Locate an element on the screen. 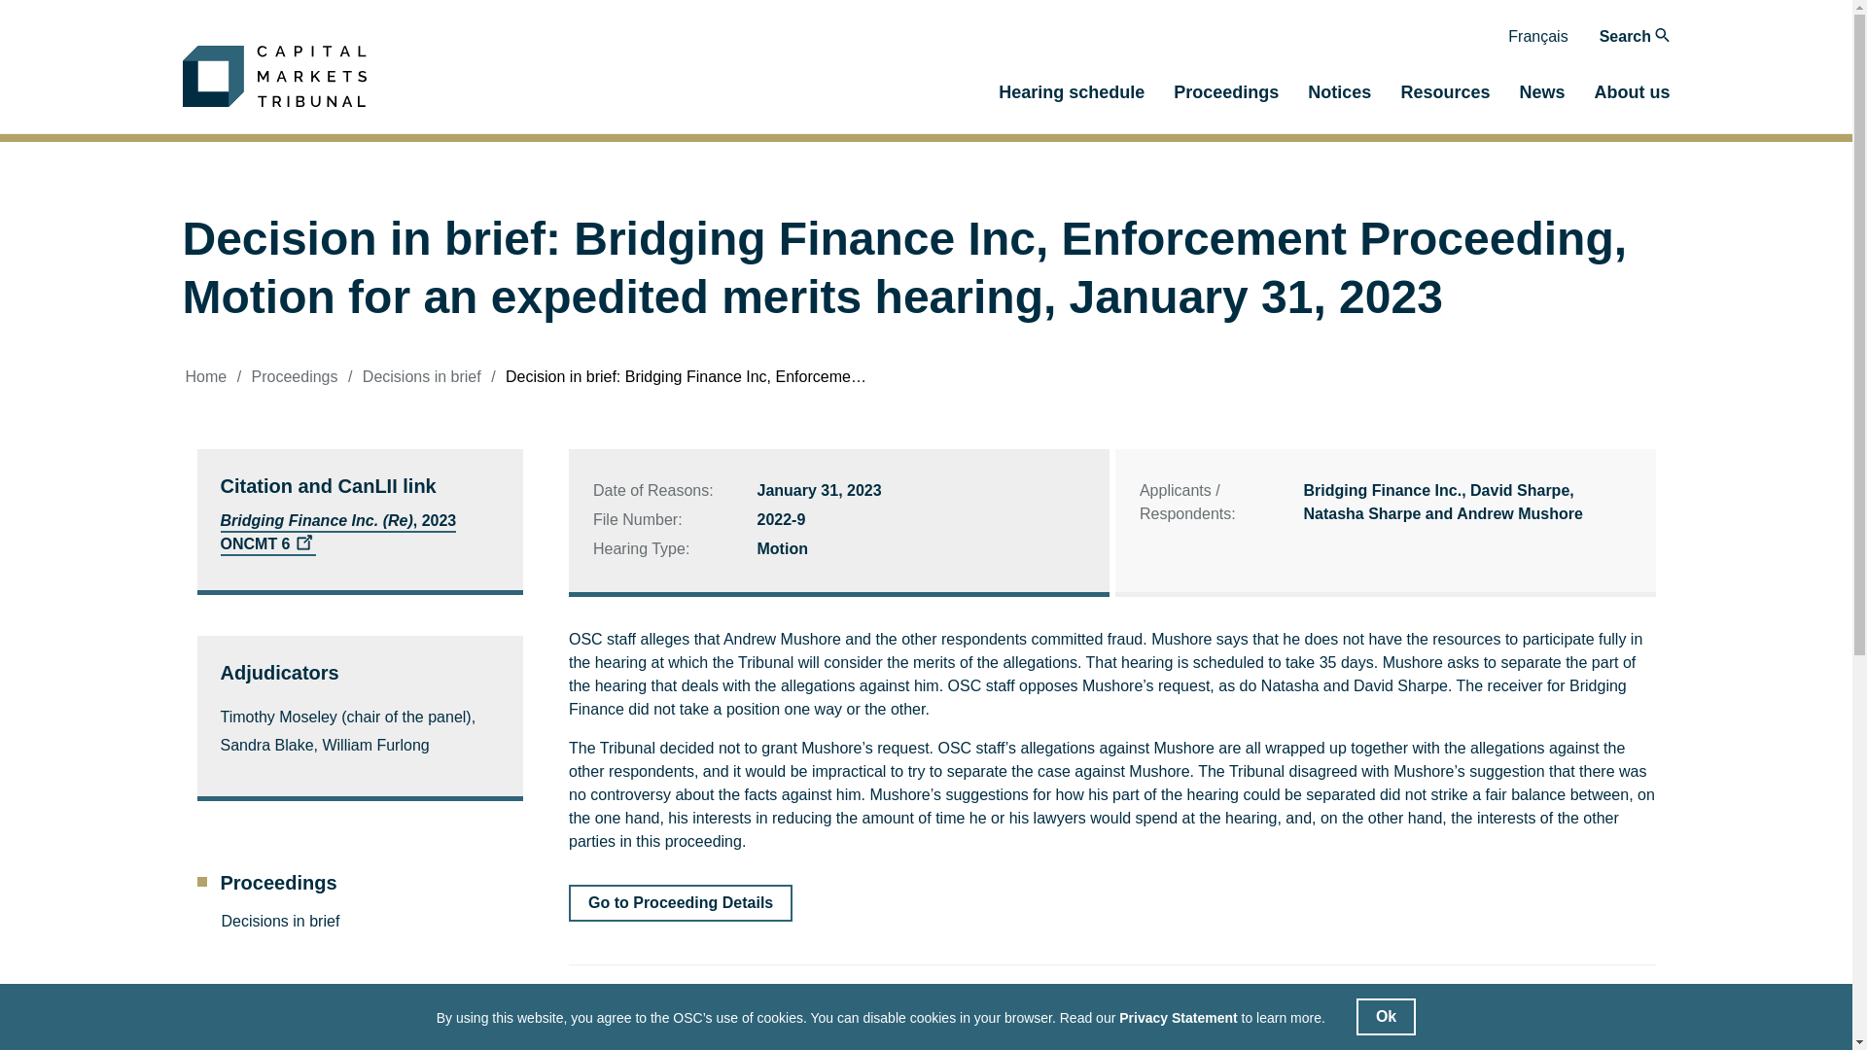 The image size is (1867, 1050). Notices is located at coordinates (1339, 97).